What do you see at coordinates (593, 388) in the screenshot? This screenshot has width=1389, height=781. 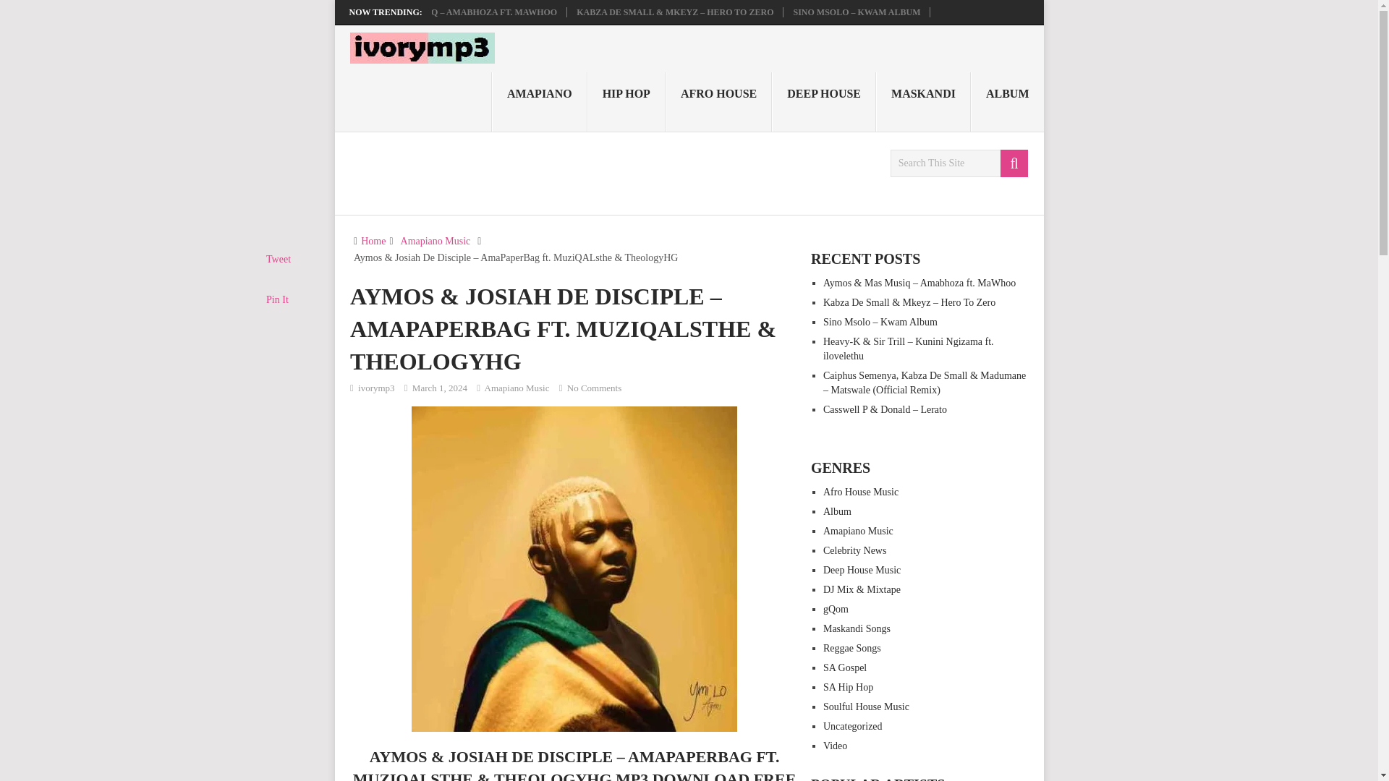 I see `No Comments` at bounding box center [593, 388].